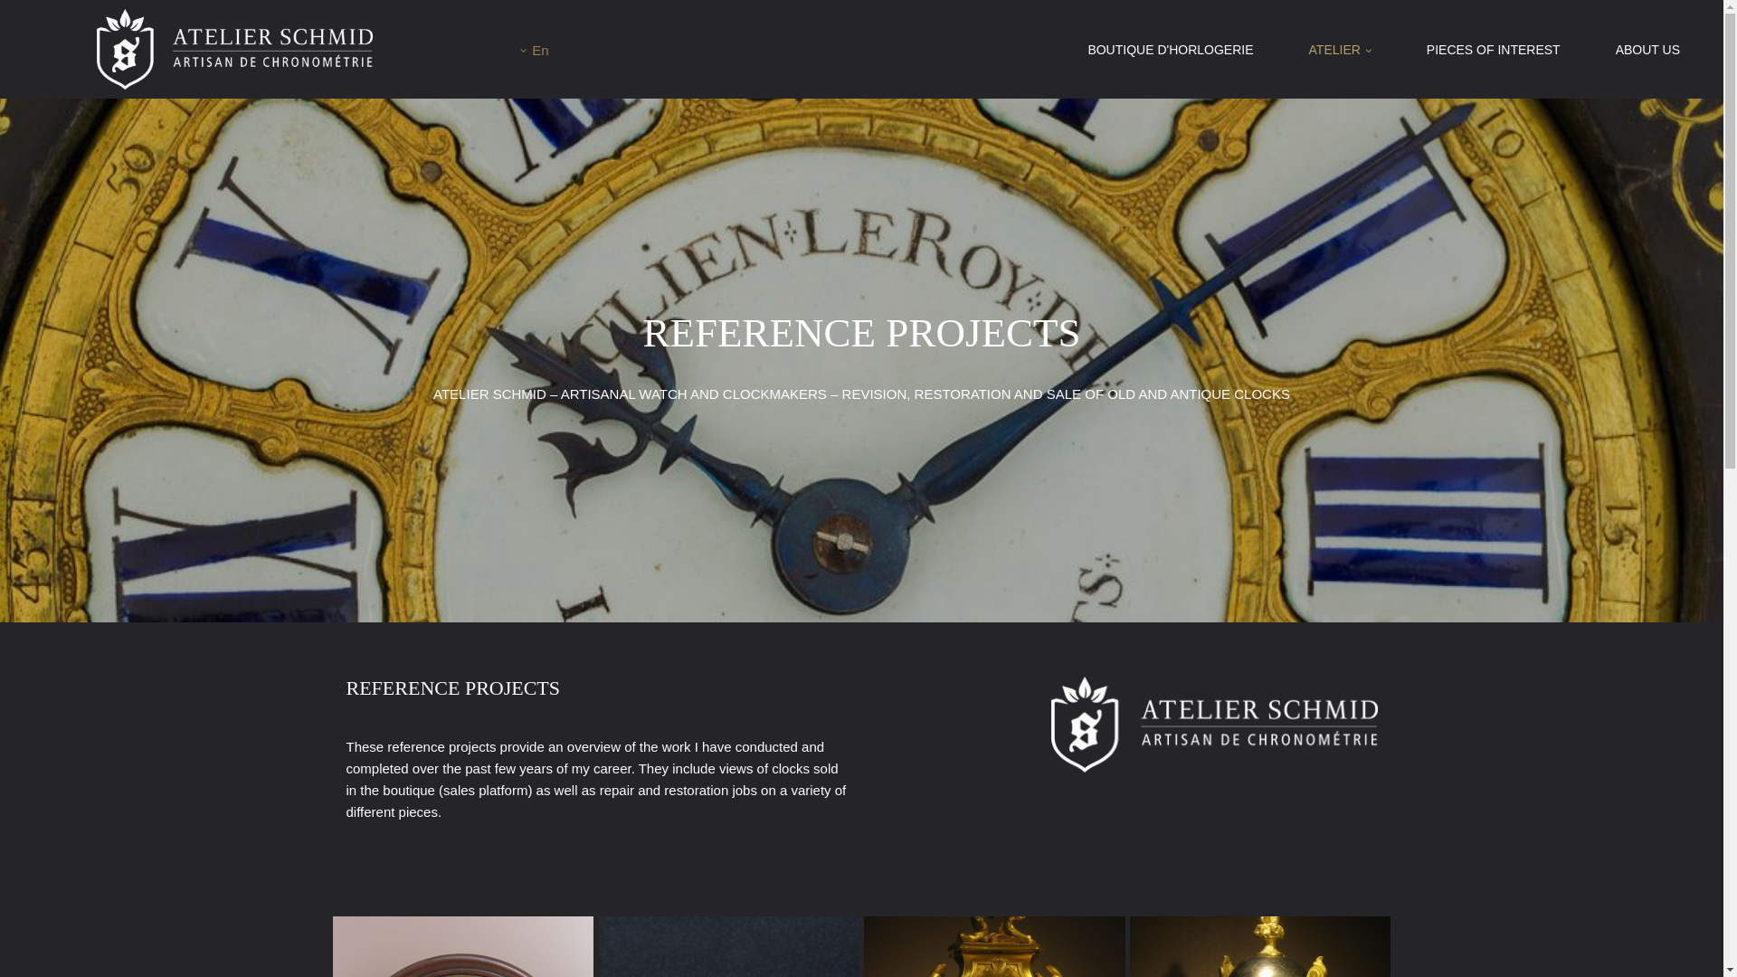 The image size is (1737, 977). I want to click on BOUTIQUE D'HORLOGERIE, so click(1171, 50).